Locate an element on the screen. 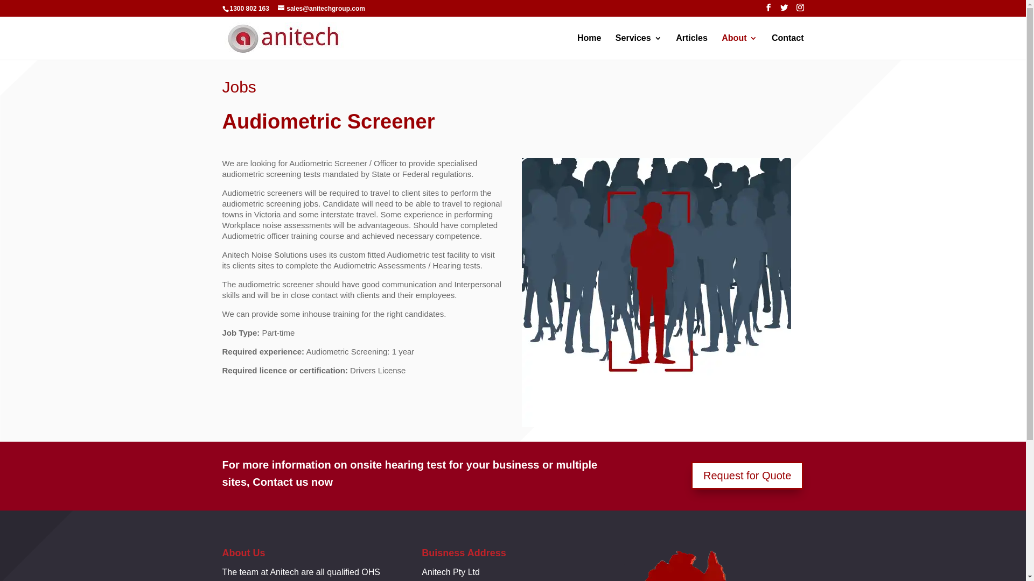 The image size is (1034, 581). Request for Quote is located at coordinates (747, 476).